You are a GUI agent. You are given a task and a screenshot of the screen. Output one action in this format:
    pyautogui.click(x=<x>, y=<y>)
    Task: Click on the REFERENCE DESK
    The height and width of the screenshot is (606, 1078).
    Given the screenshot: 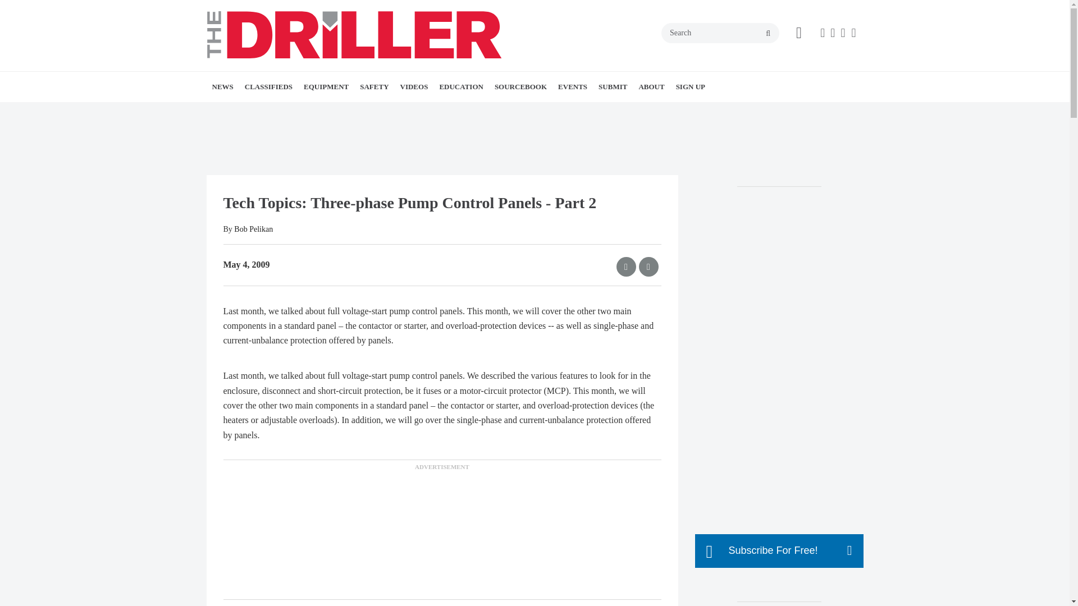 What is the action you would take?
    pyautogui.click(x=512, y=111)
    